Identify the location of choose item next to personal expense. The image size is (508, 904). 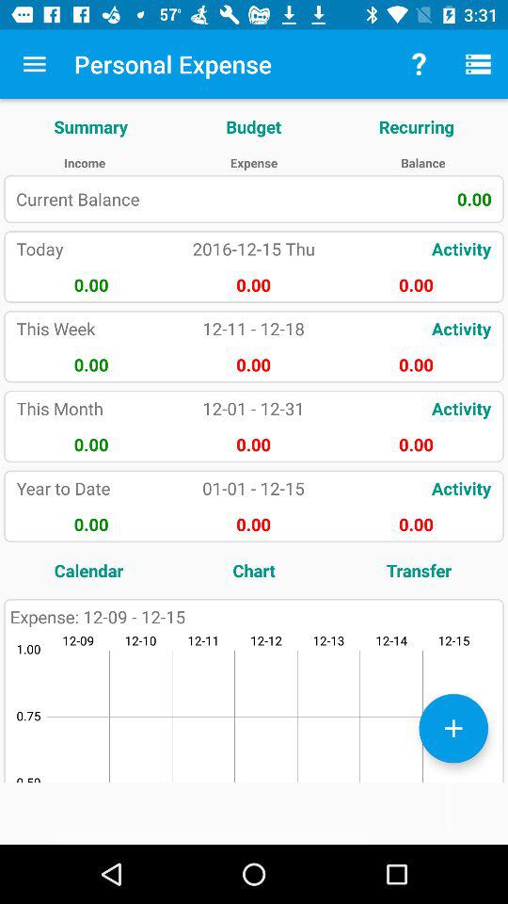
(34, 64).